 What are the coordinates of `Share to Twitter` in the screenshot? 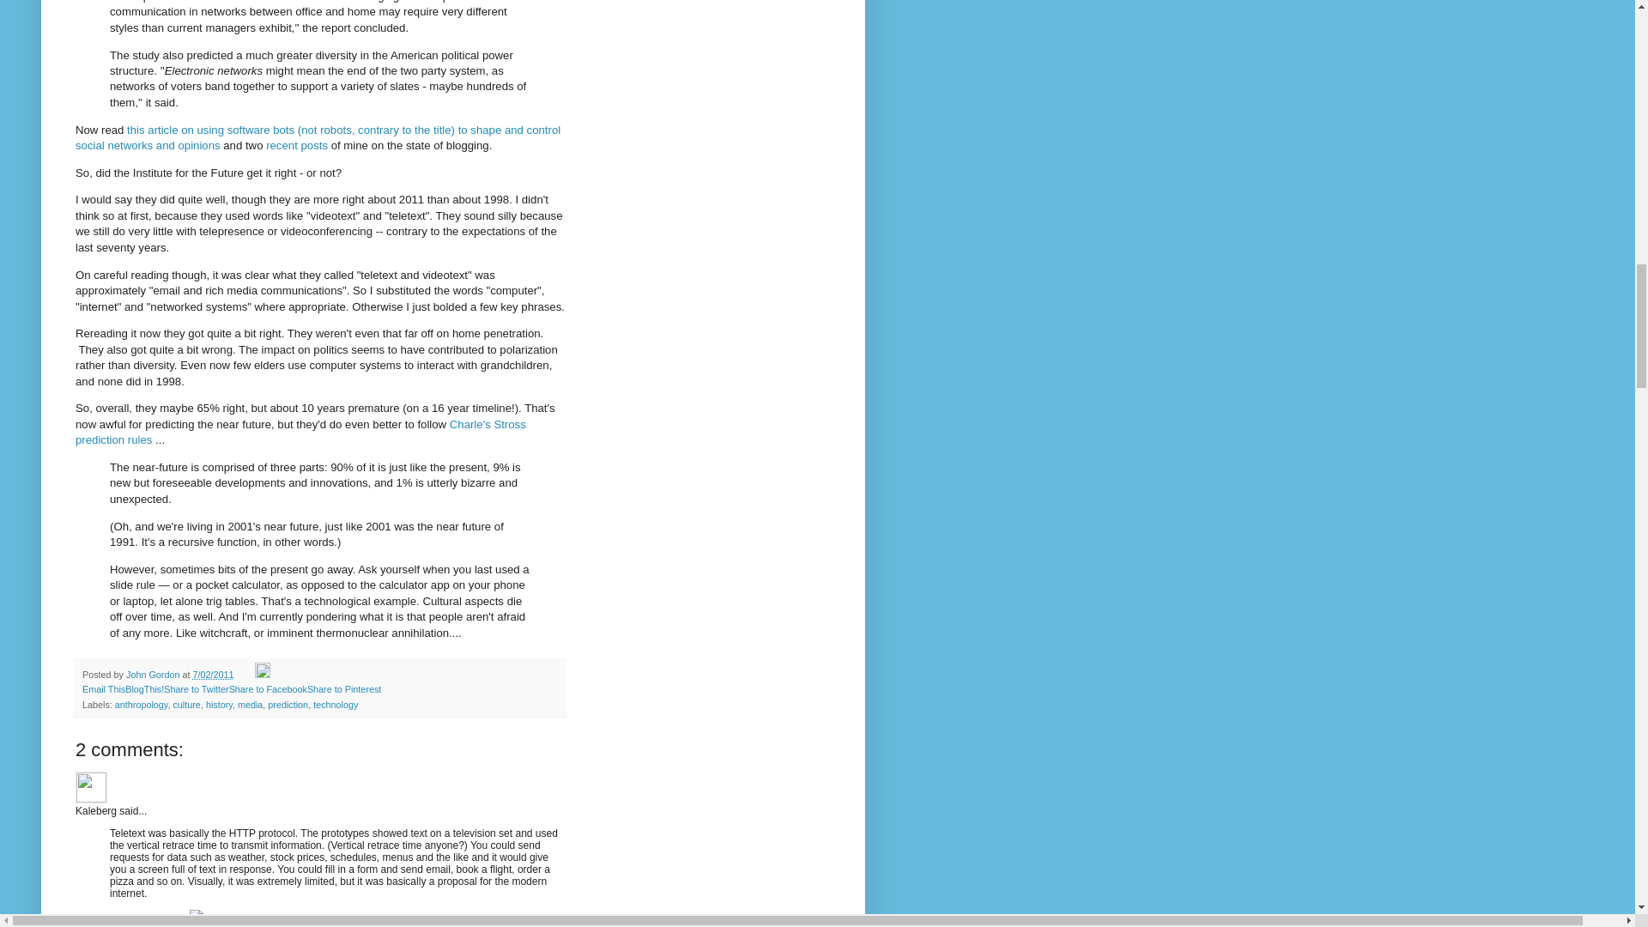 It's located at (196, 688).